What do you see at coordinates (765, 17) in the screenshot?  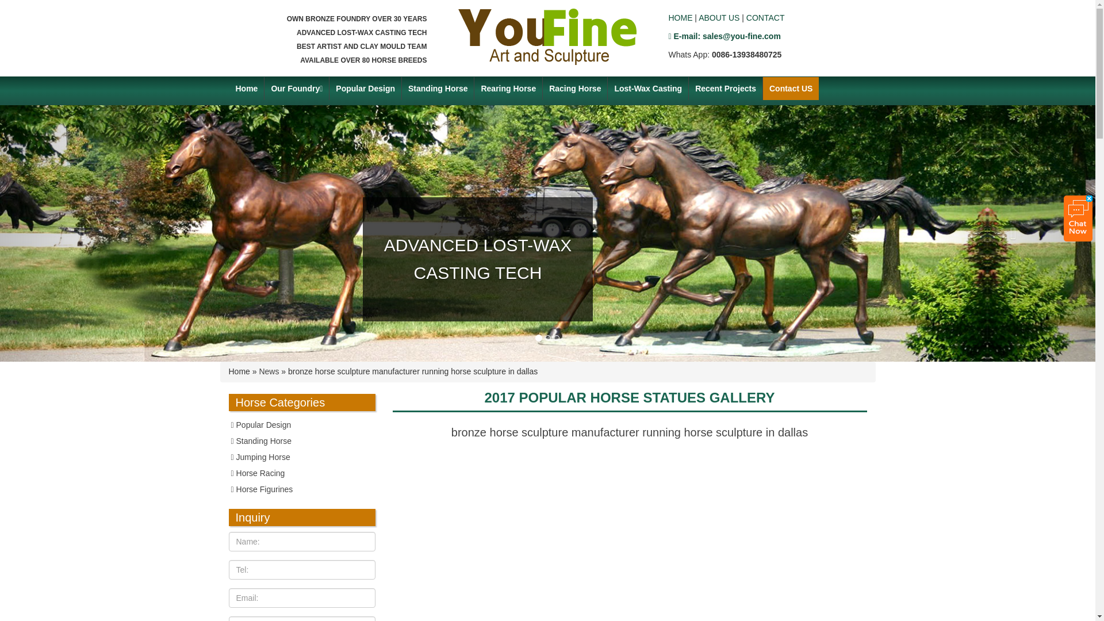 I see `CONTACT` at bounding box center [765, 17].